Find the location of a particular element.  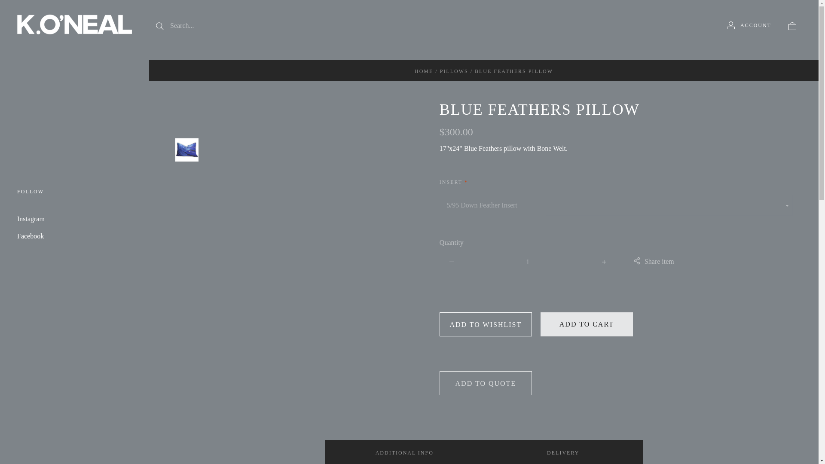

Facebook is located at coordinates (30, 236).